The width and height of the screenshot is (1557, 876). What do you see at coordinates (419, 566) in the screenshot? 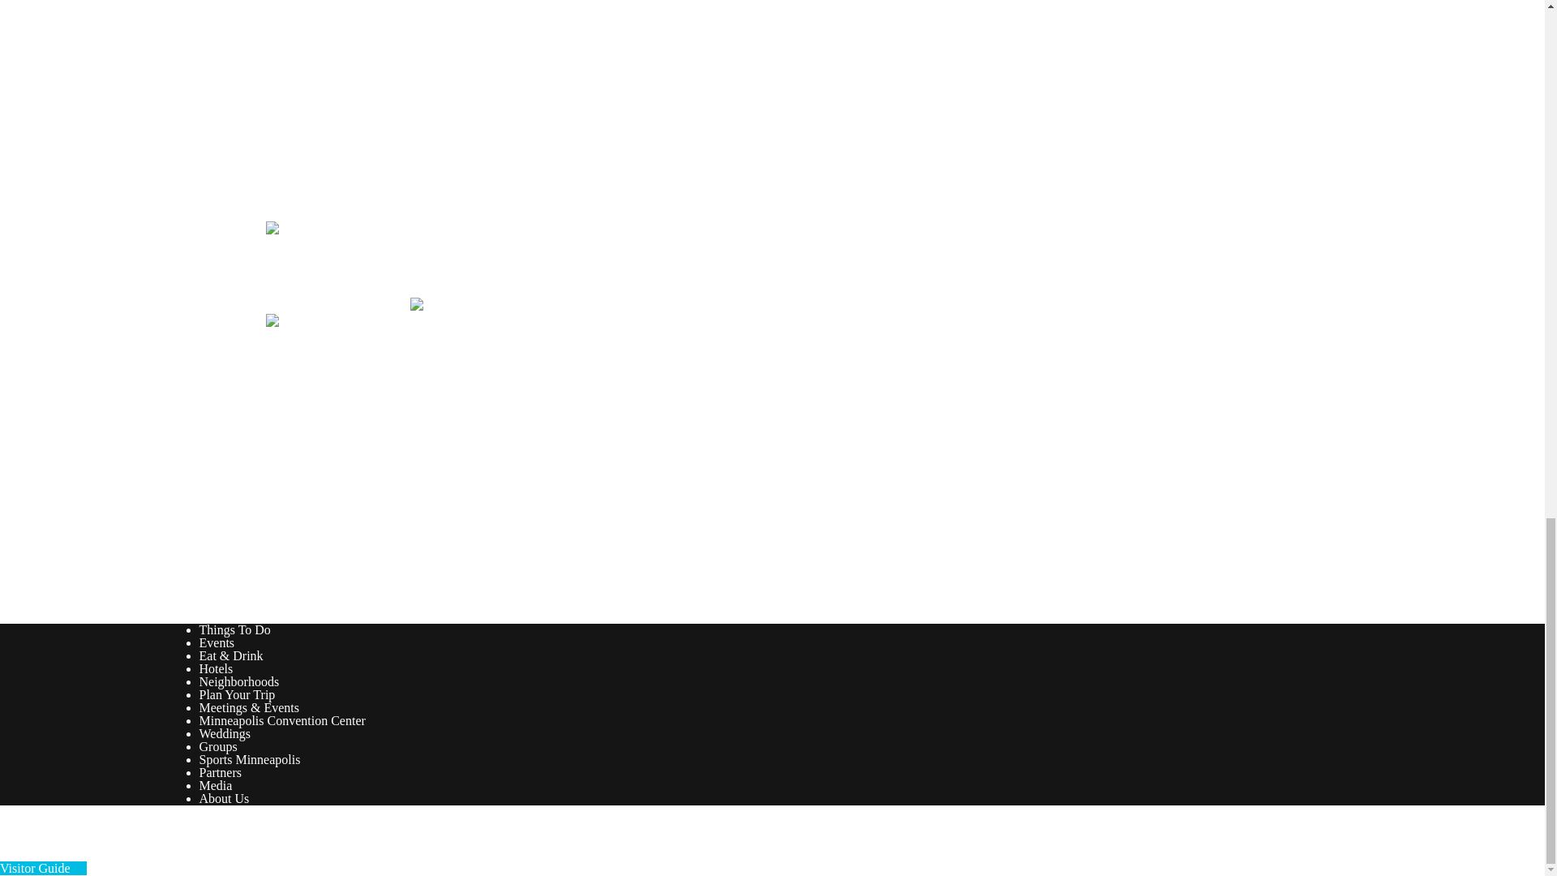
I see `MINNEAPOLIS CONVENTION CENTER` at bounding box center [419, 566].